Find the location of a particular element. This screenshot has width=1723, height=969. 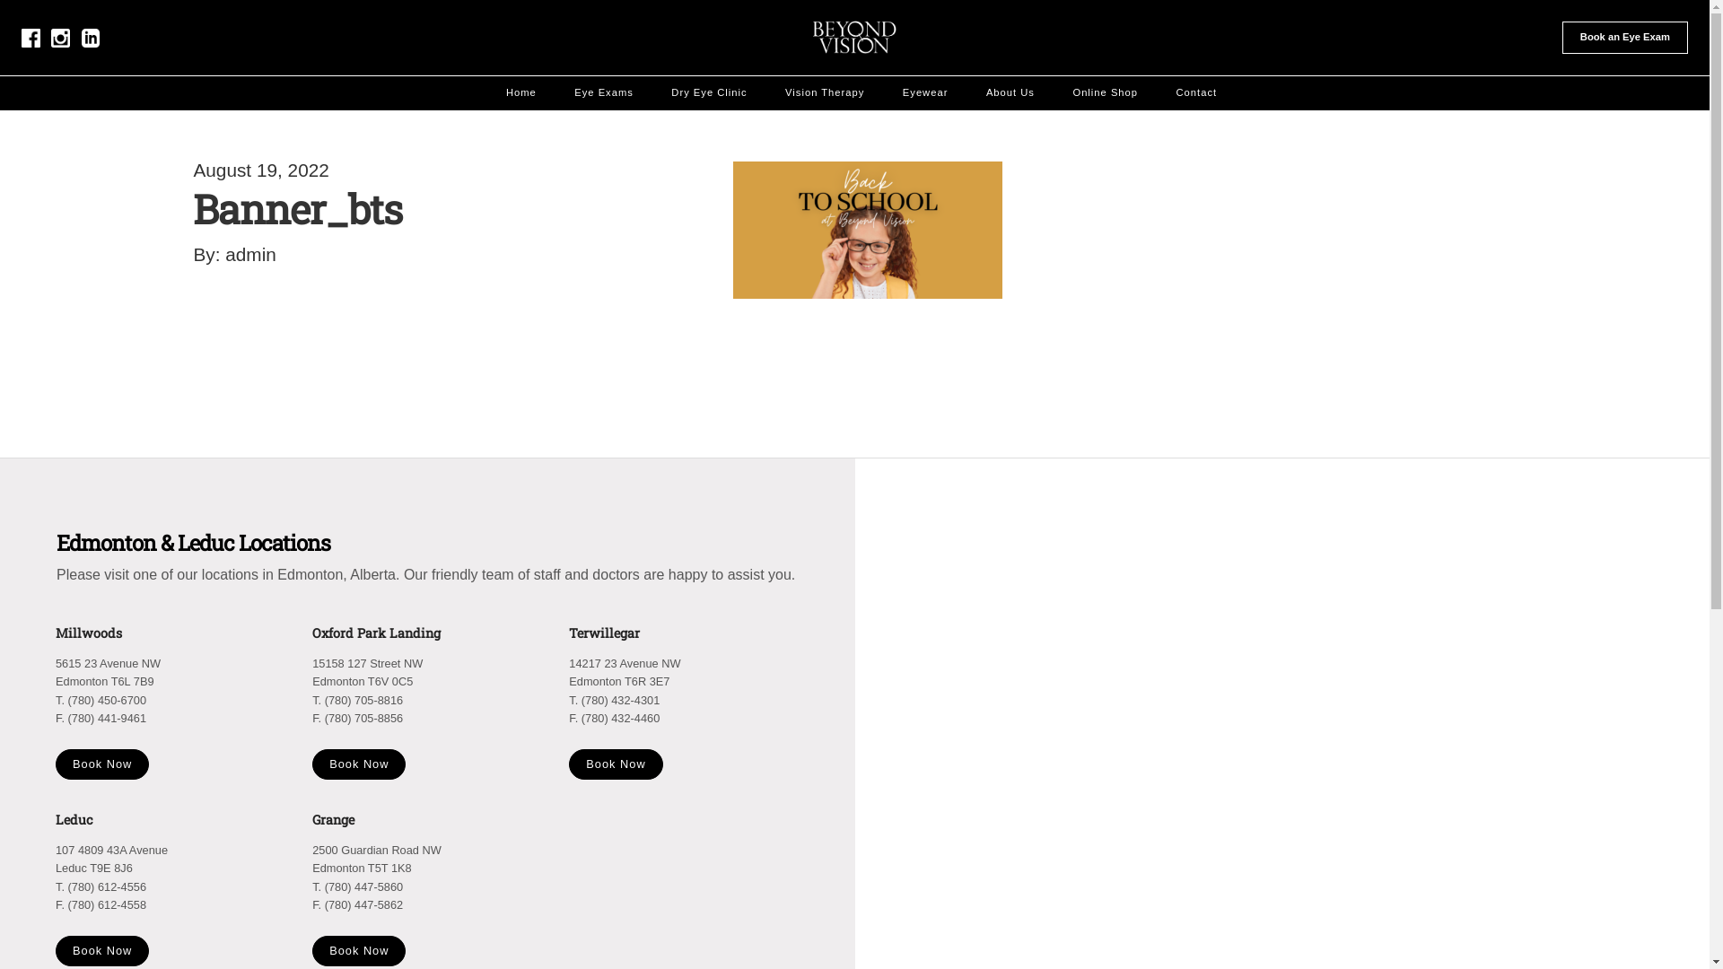

Vision Therapy is located at coordinates (825, 93).